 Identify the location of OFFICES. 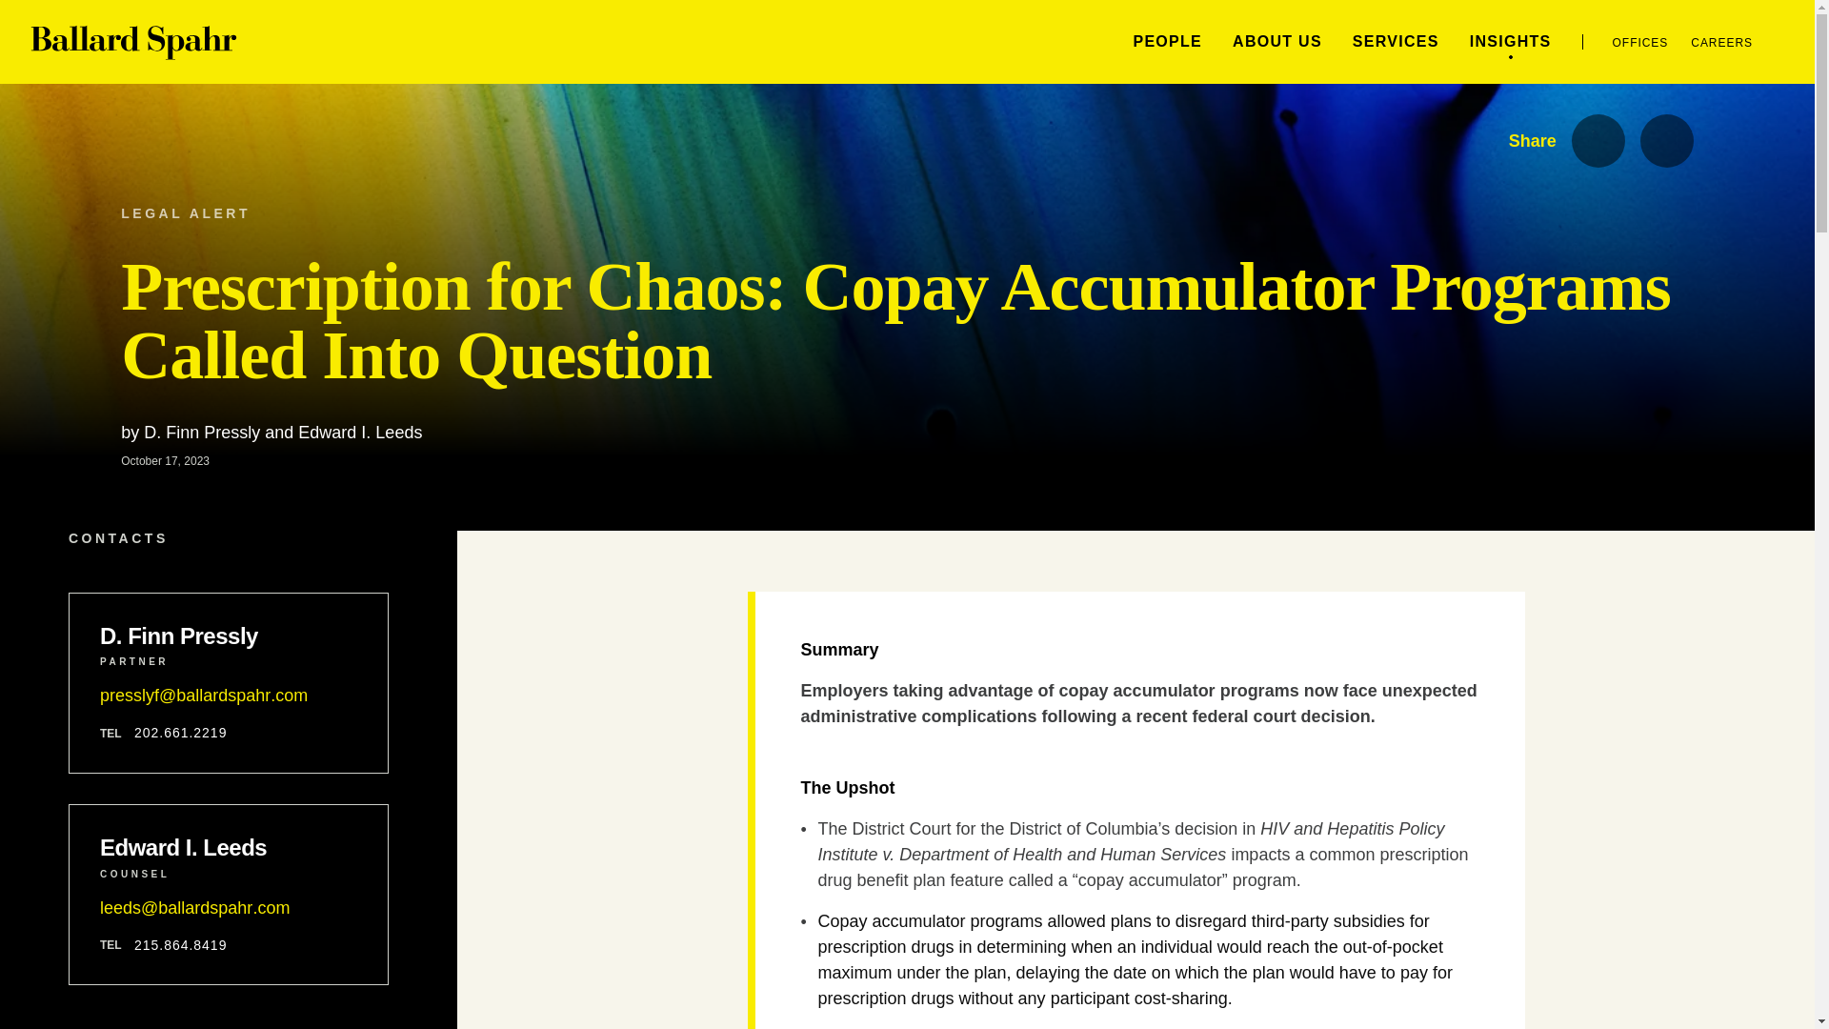
(1640, 42).